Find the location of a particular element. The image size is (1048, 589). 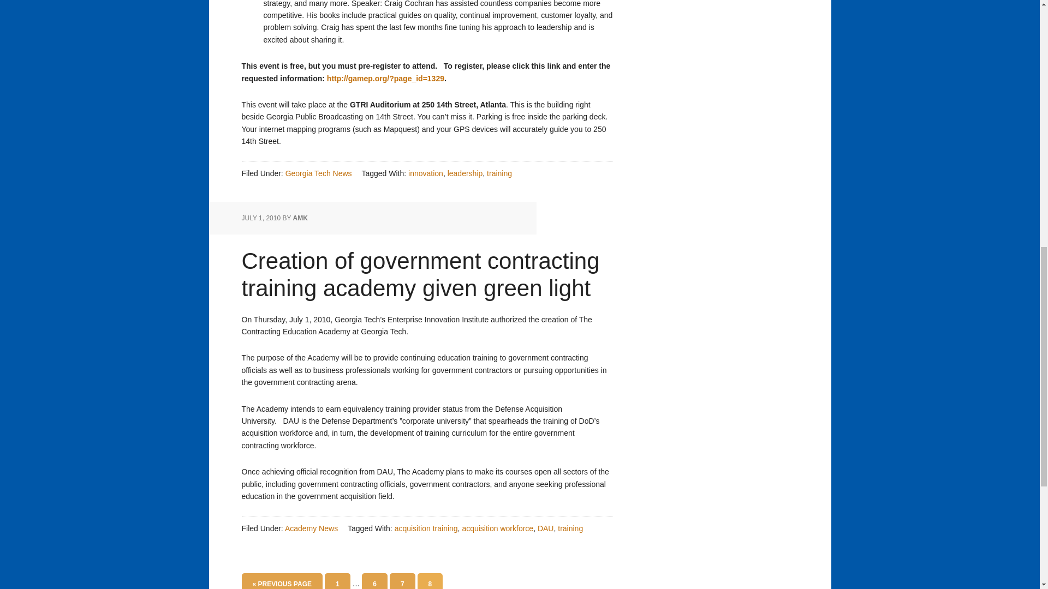

acquisition workforce is located at coordinates (498, 528).